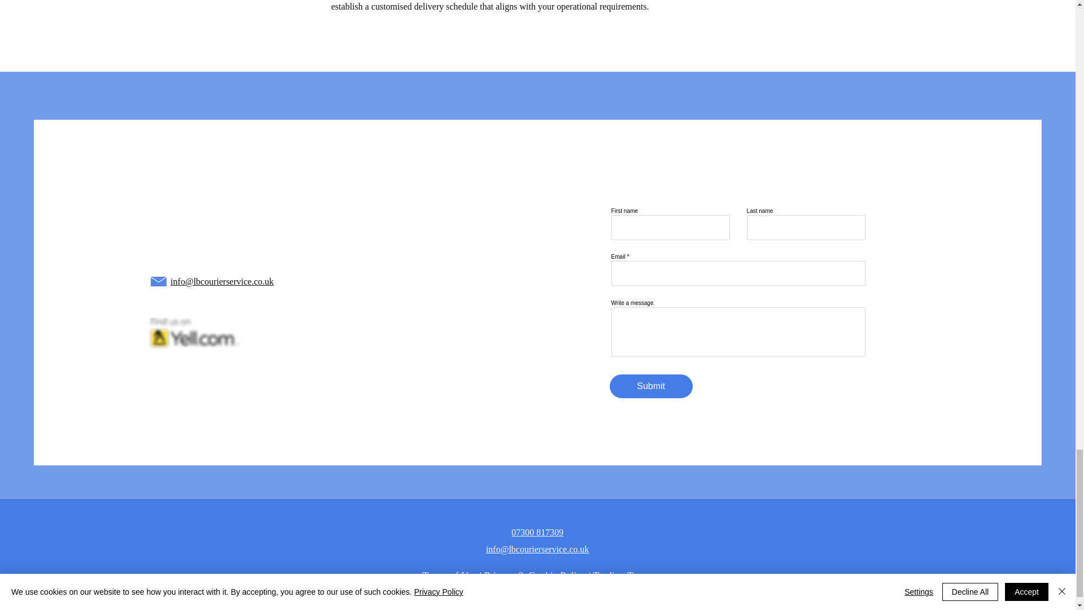 The width and height of the screenshot is (1084, 610). Describe the element at coordinates (650, 386) in the screenshot. I see `Submit` at that location.